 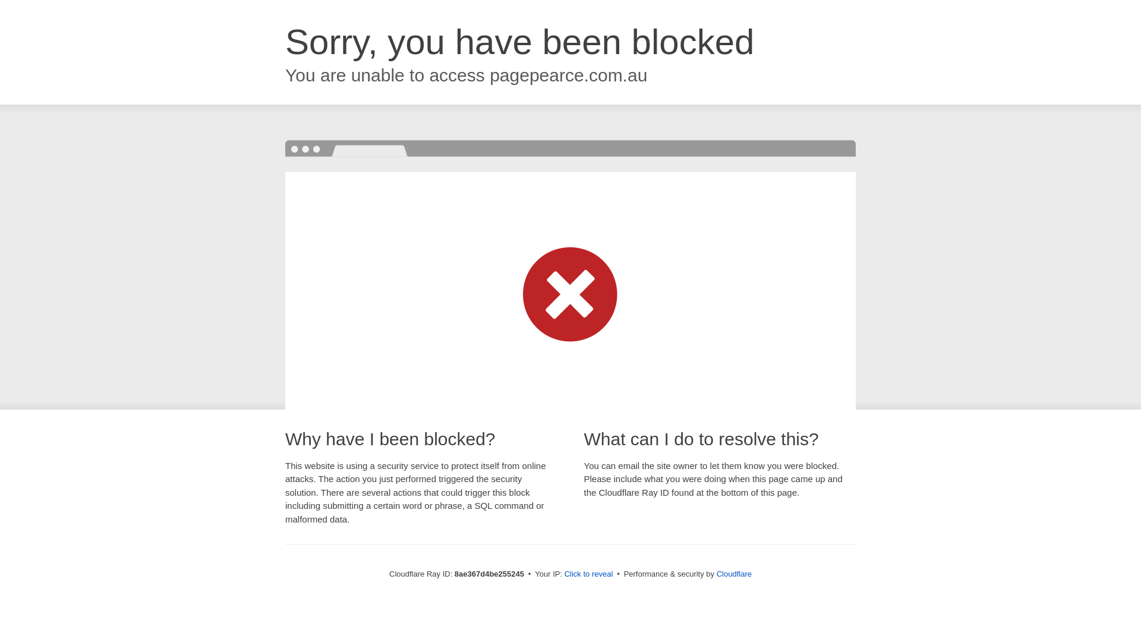 I want to click on Click to reveal, so click(x=589, y=574).